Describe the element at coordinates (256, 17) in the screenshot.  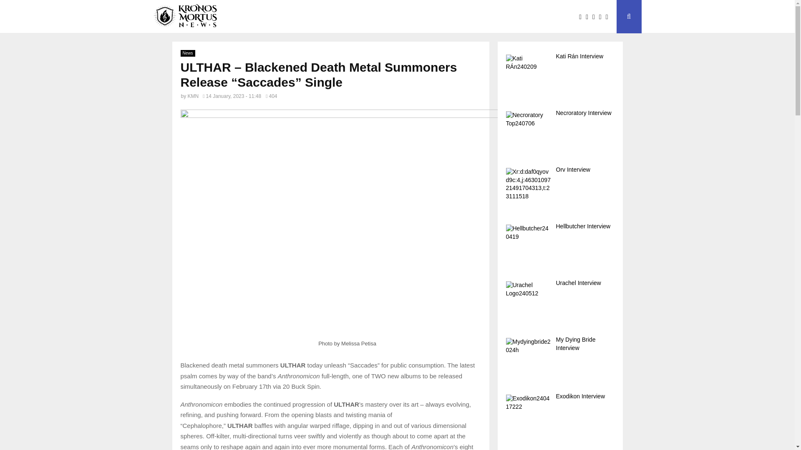
I see `NEWS` at that location.